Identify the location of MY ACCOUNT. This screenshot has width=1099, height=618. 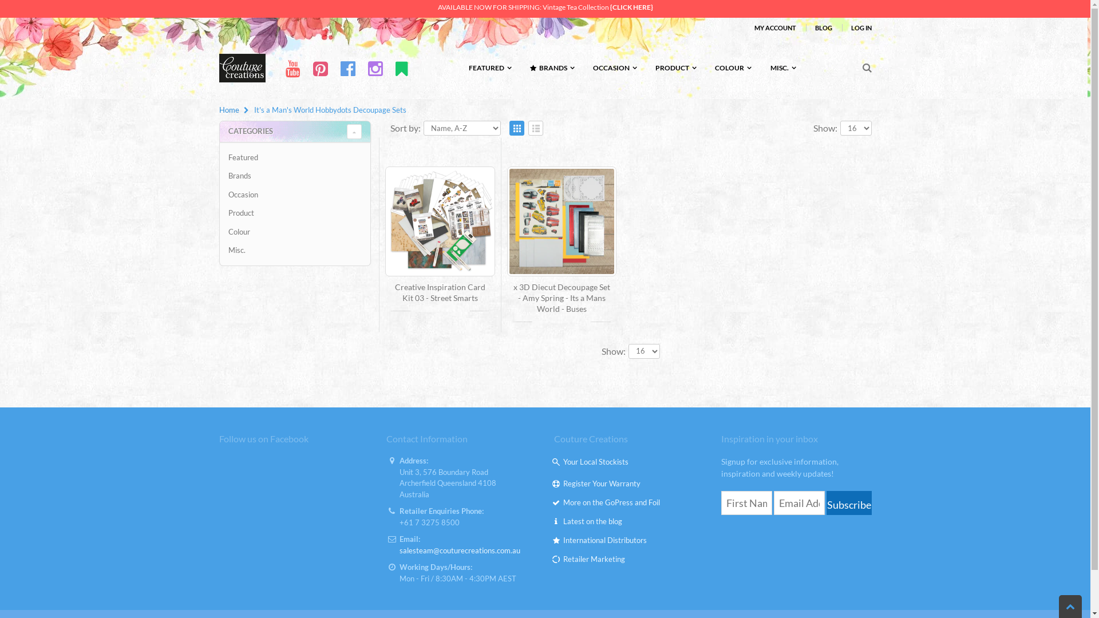
(775, 27).